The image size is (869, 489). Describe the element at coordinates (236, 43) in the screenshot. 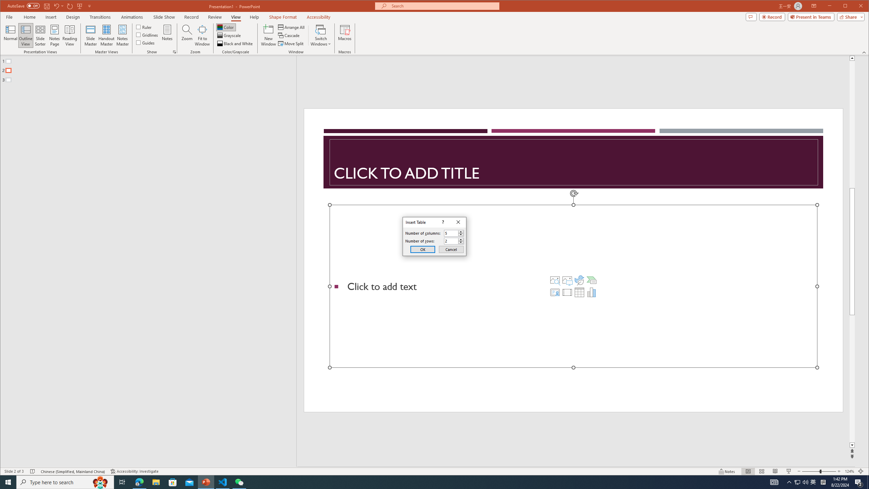

I see `Macros` at that location.